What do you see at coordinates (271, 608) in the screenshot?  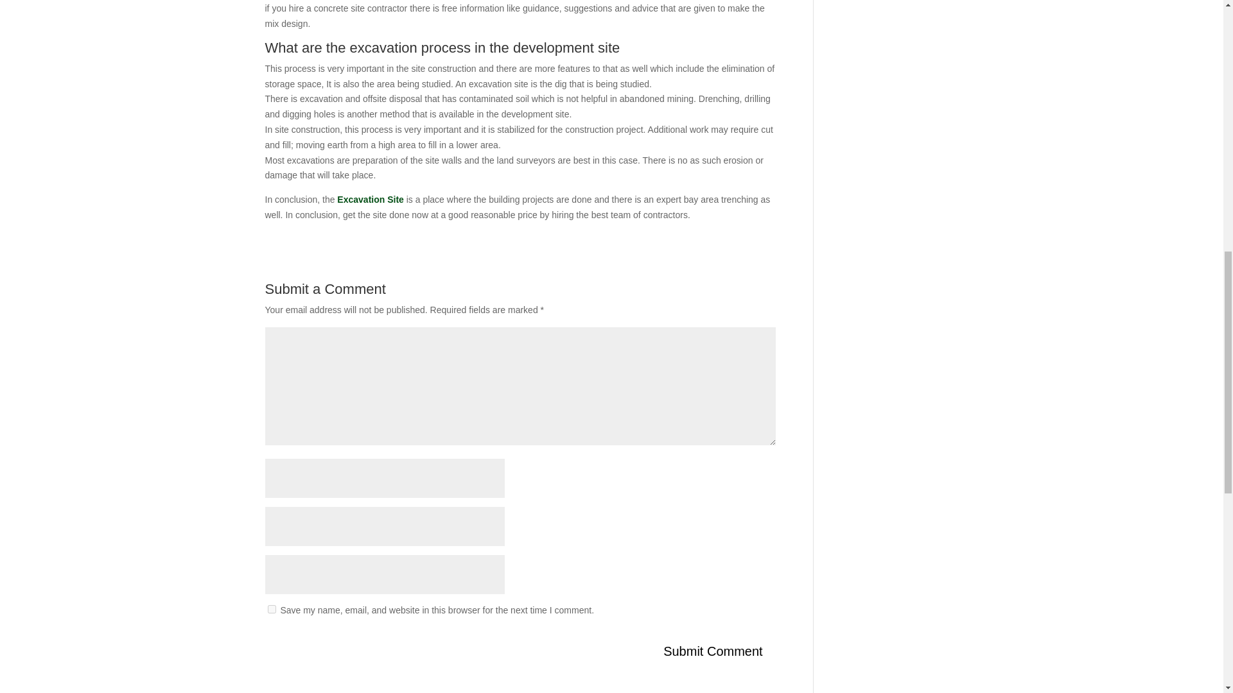 I see `yes` at bounding box center [271, 608].